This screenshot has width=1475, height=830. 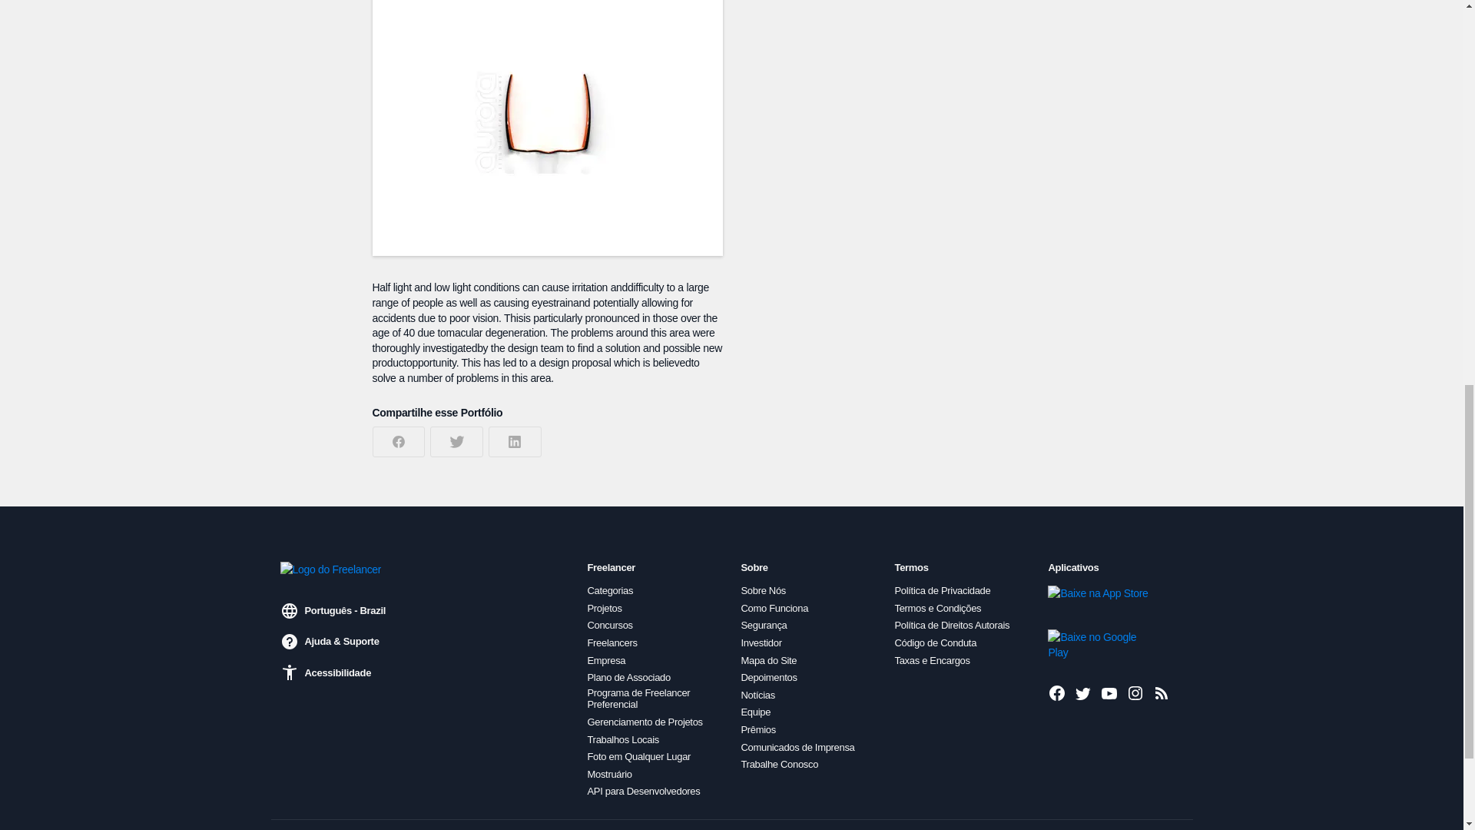 I want to click on Empresa, so click(x=606, y=661).